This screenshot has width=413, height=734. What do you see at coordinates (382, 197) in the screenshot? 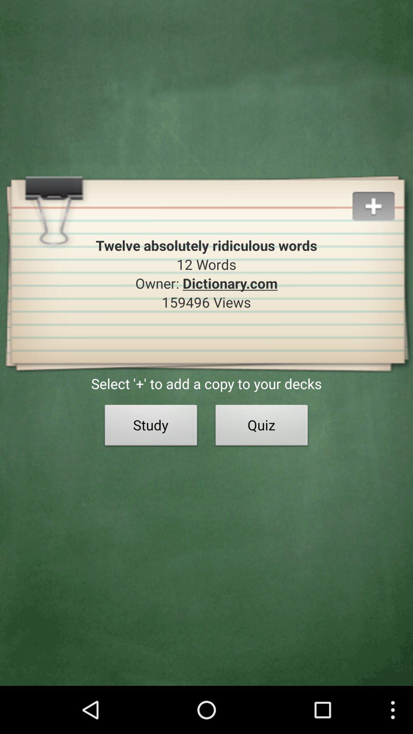
I see `add card` at bounding box center [382, 197].